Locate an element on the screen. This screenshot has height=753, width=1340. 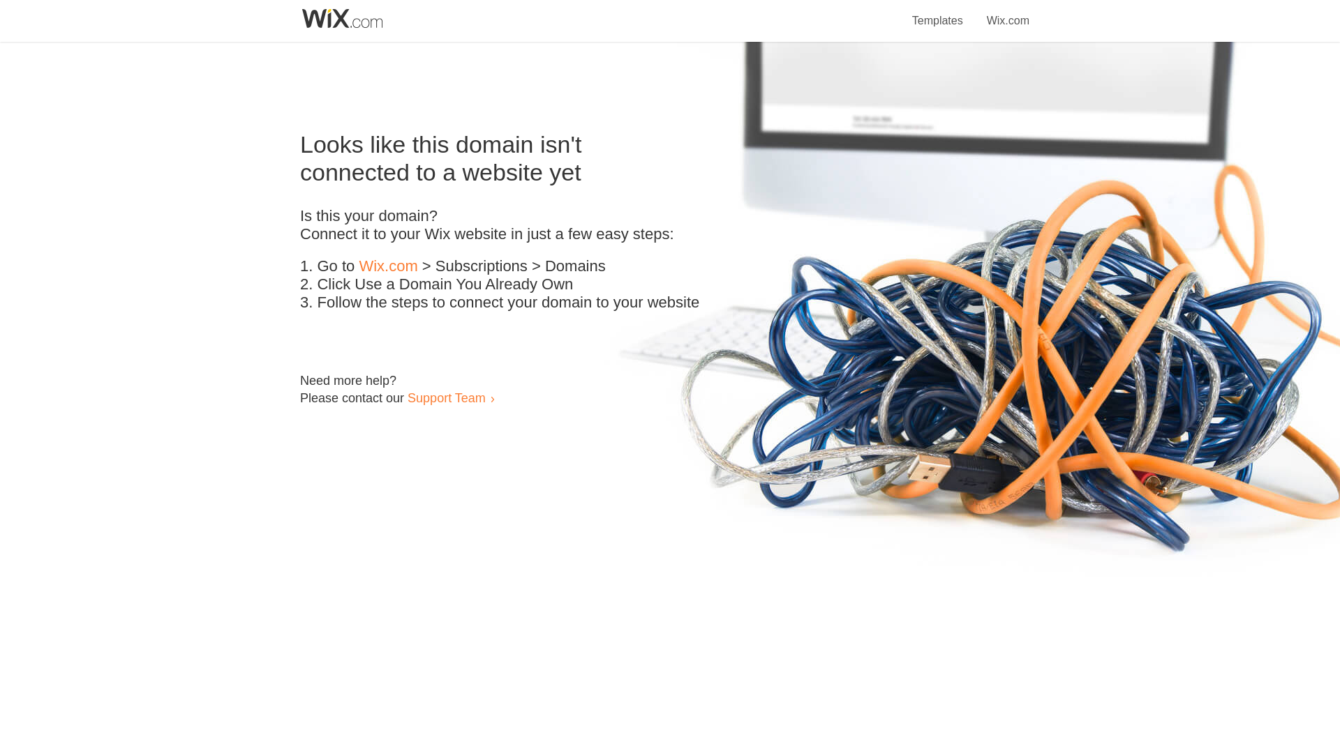
Wix.com is located at coordinates (1008, 13).